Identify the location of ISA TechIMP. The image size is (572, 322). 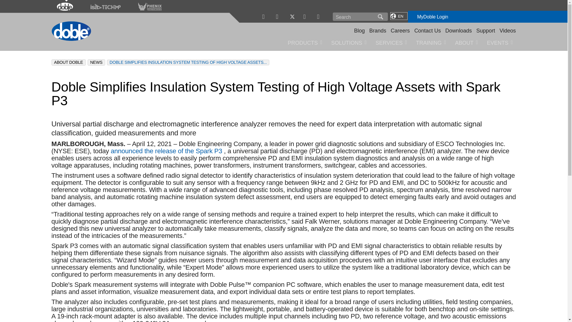
(105, 5).